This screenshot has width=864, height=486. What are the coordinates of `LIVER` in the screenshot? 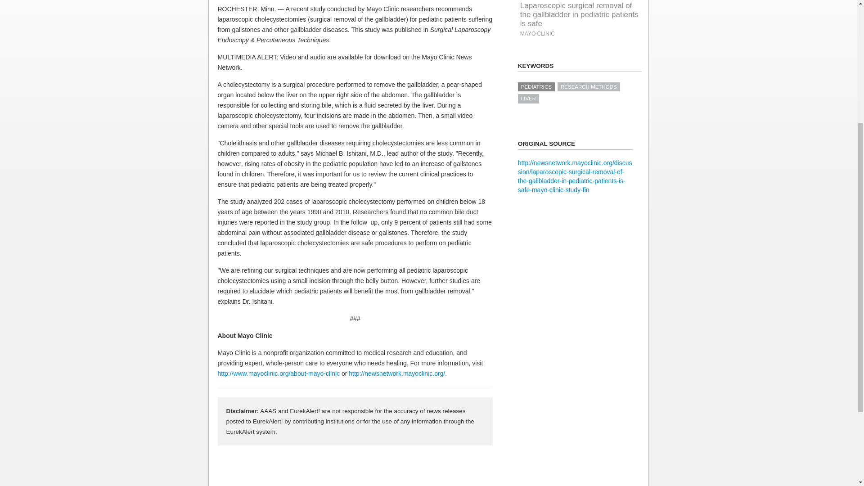 It's located at (528, 98).